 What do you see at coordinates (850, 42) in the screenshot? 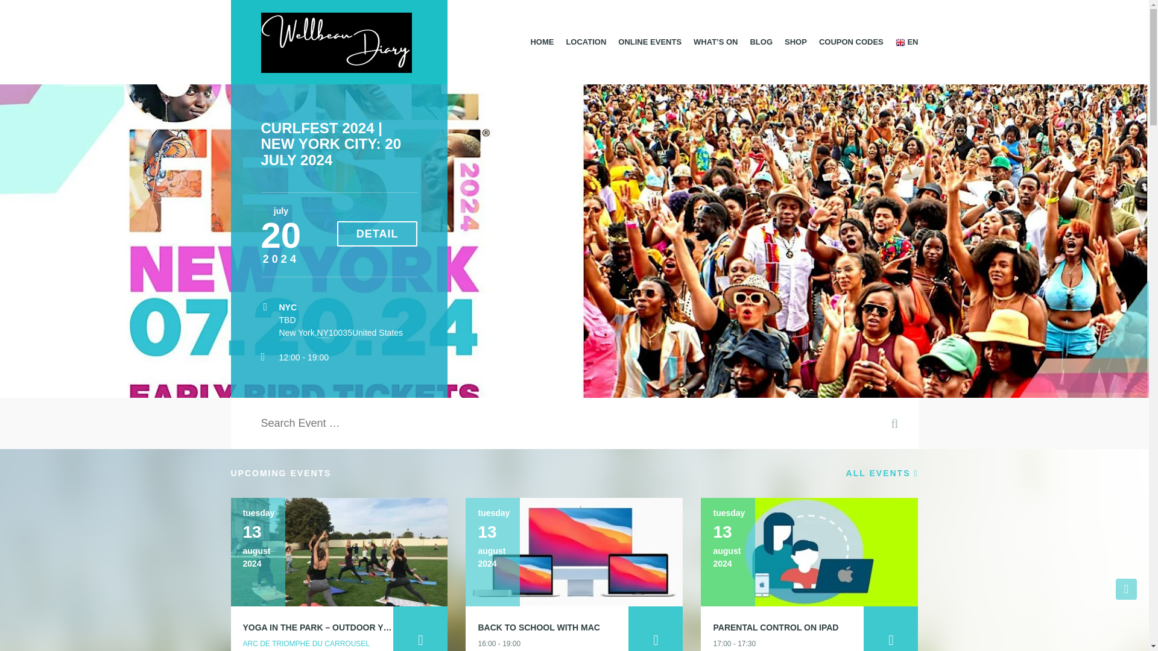
I see `COUPON CODES` at bounding box center [850, 42].